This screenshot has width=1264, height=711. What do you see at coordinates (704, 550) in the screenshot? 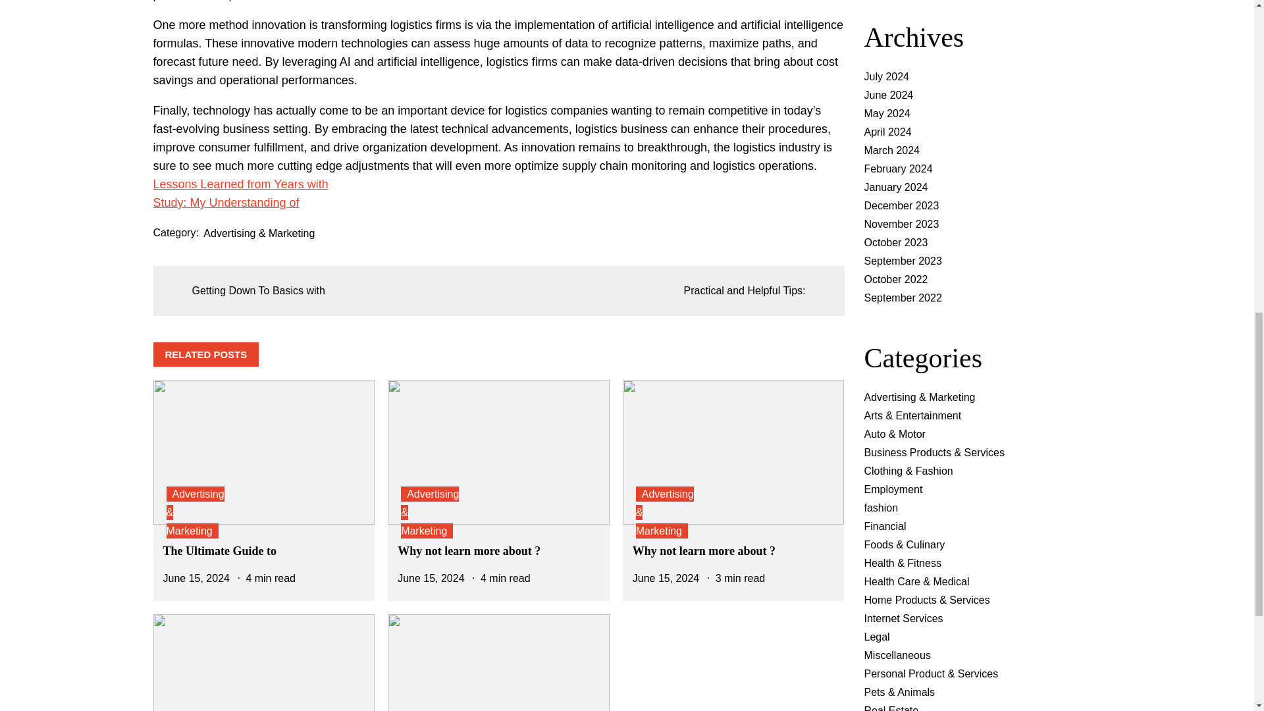
I see `Why not learn more about ?` at bounding box center [704, 550].